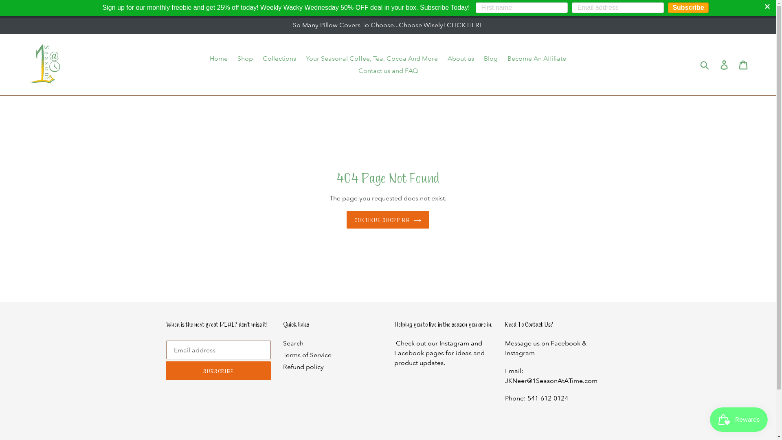 This screenshot has width=782, height=440. Describe the element at coordinates (372, 59) in the screenshot. I see `Your Seasonal Coffee, Tea, Cocoa And More` at that location.